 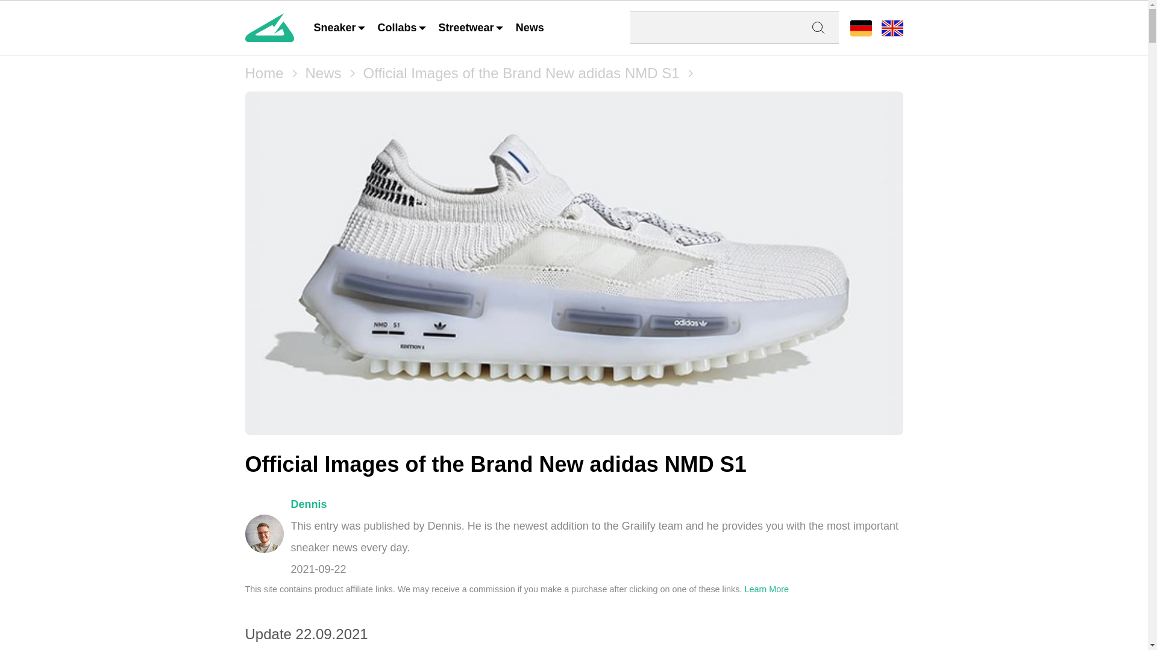 What do you see at coordinates (471, 28) in the screenshot?
I see `Streetwear` at bounding box center [471, 28].